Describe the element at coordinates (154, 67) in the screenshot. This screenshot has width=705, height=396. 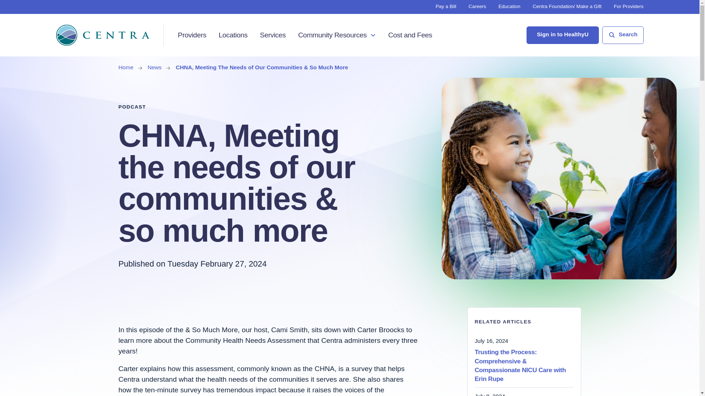
I see `News` at that location.